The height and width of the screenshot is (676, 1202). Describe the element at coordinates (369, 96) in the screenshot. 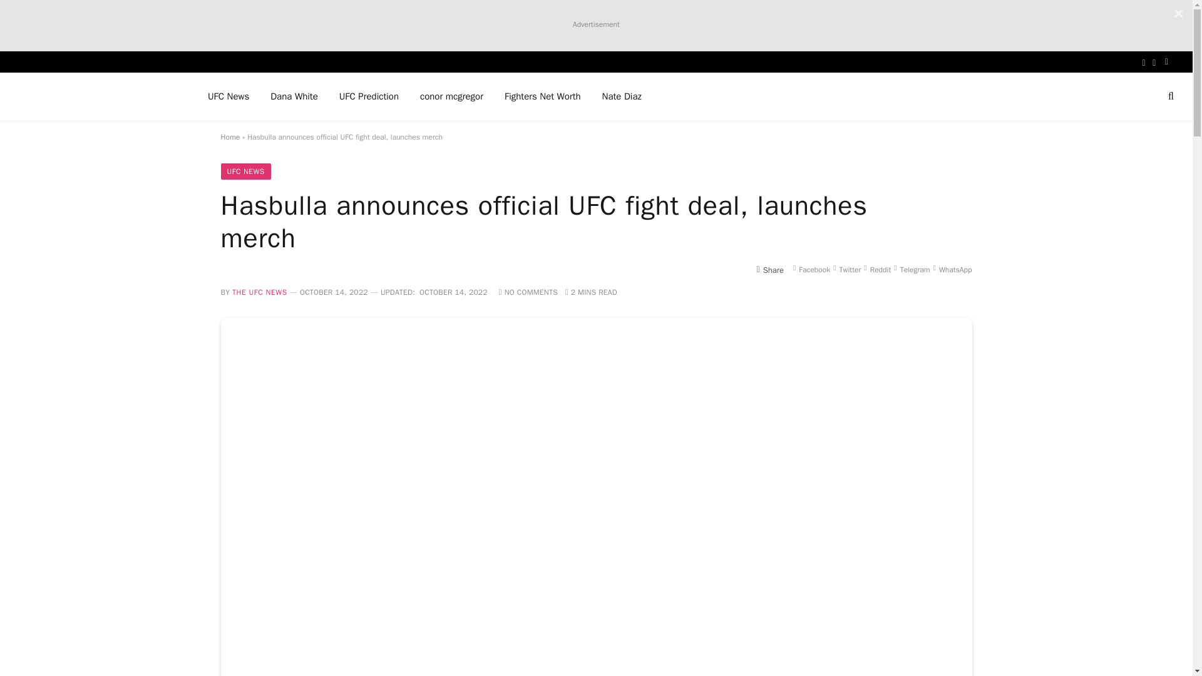

I see `UFC Prediction` at that location.